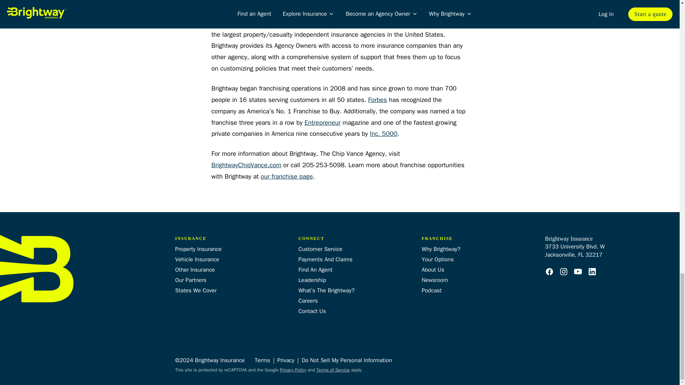 The width and height of the screenshot is (685, 385). I want to click on Why Brightway?, so click(441, 249).